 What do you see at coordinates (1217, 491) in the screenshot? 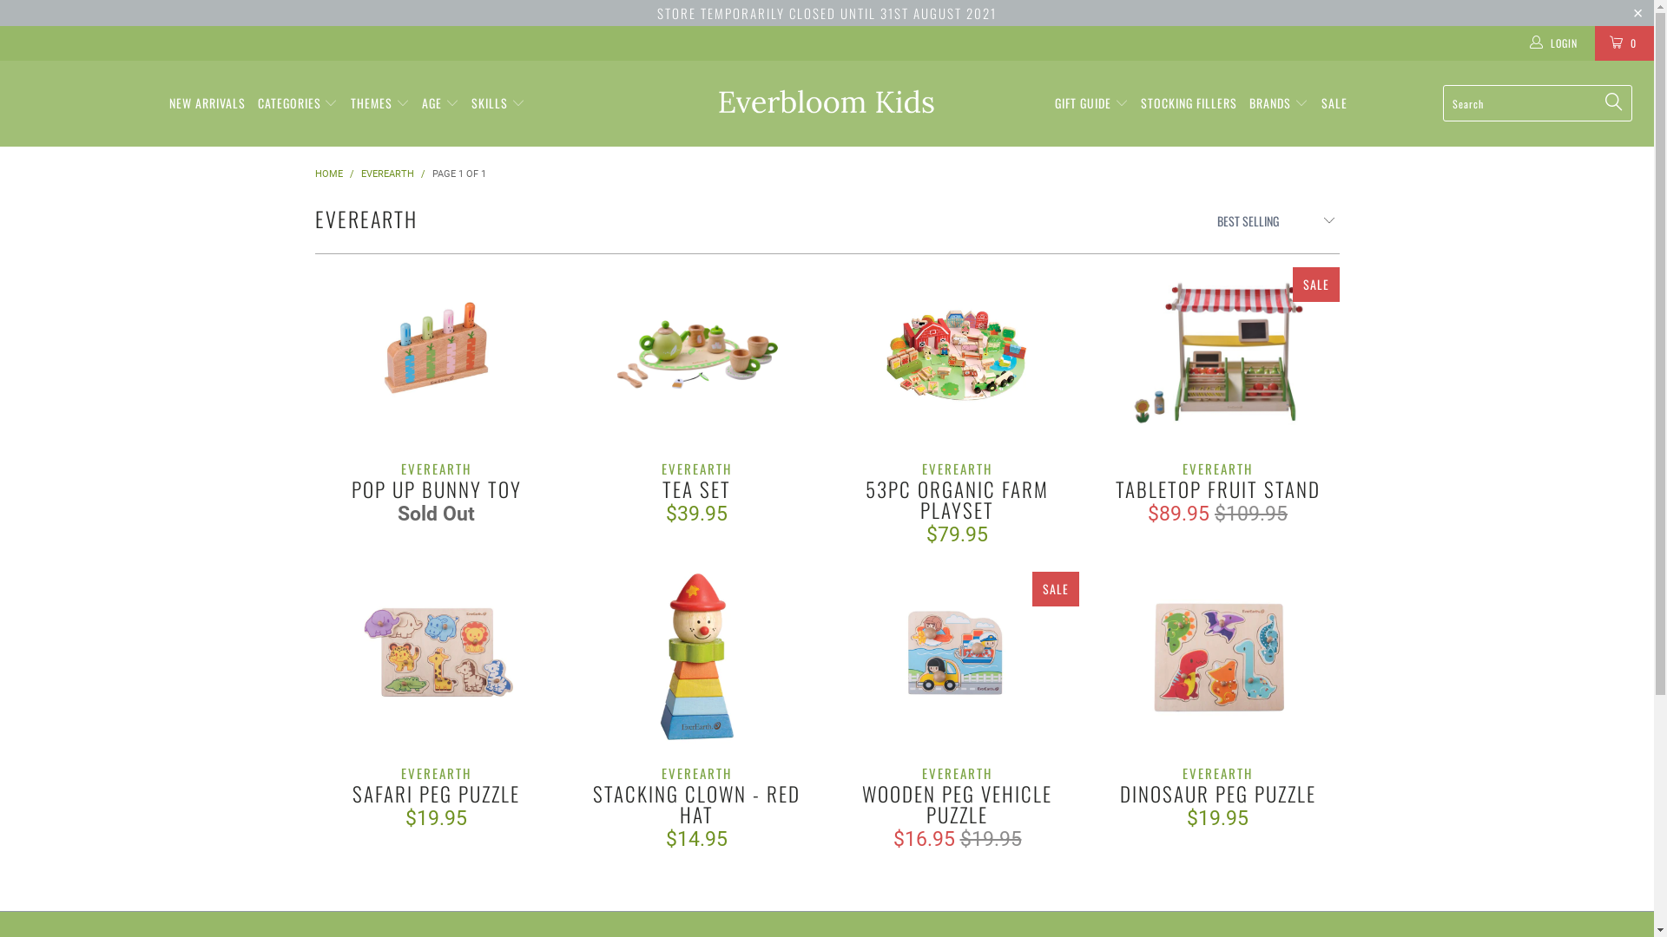
I see `EVEREARTH
TABLETOP FRUIT STAND
$89.95 $109.95` at bounding box center [1217, 491].